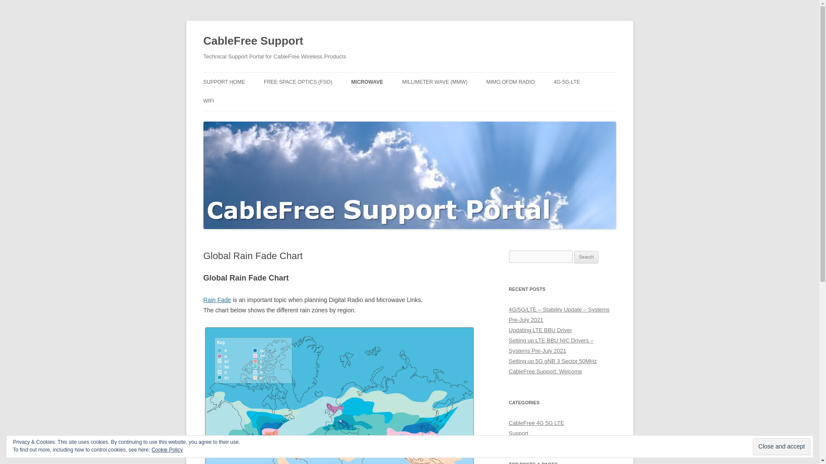 The height and width of the screenshot is (464, 826). I want to click on MIMO OFDM RADIO, so click(511, 82).